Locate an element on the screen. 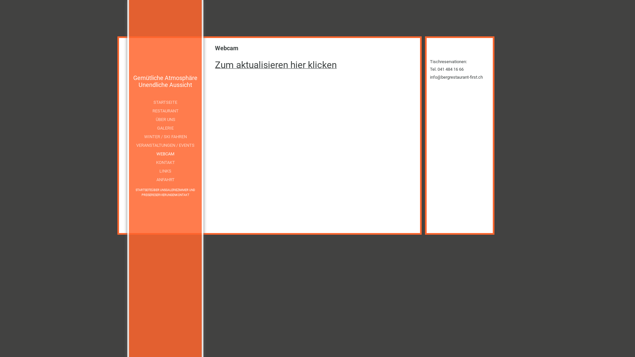  LINKS is located at coordinates (165, 171).